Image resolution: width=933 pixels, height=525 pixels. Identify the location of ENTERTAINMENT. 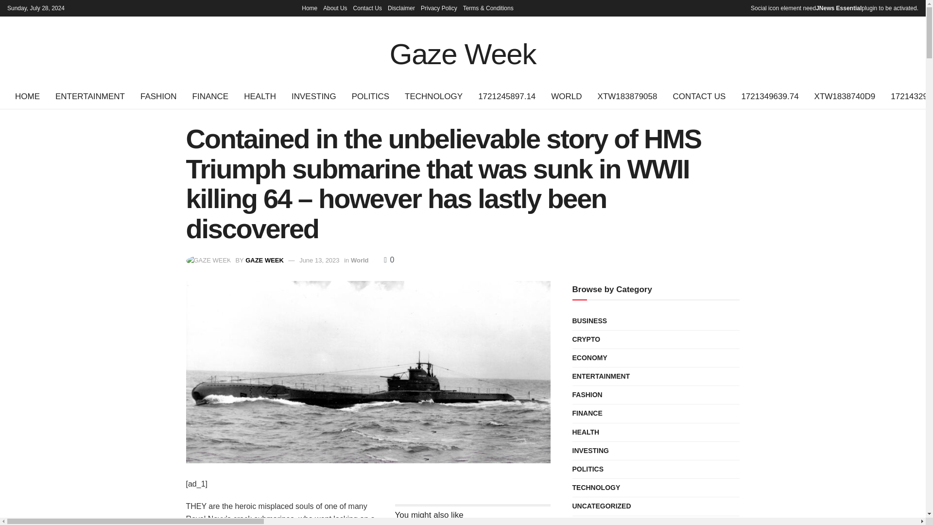
(89, 96).